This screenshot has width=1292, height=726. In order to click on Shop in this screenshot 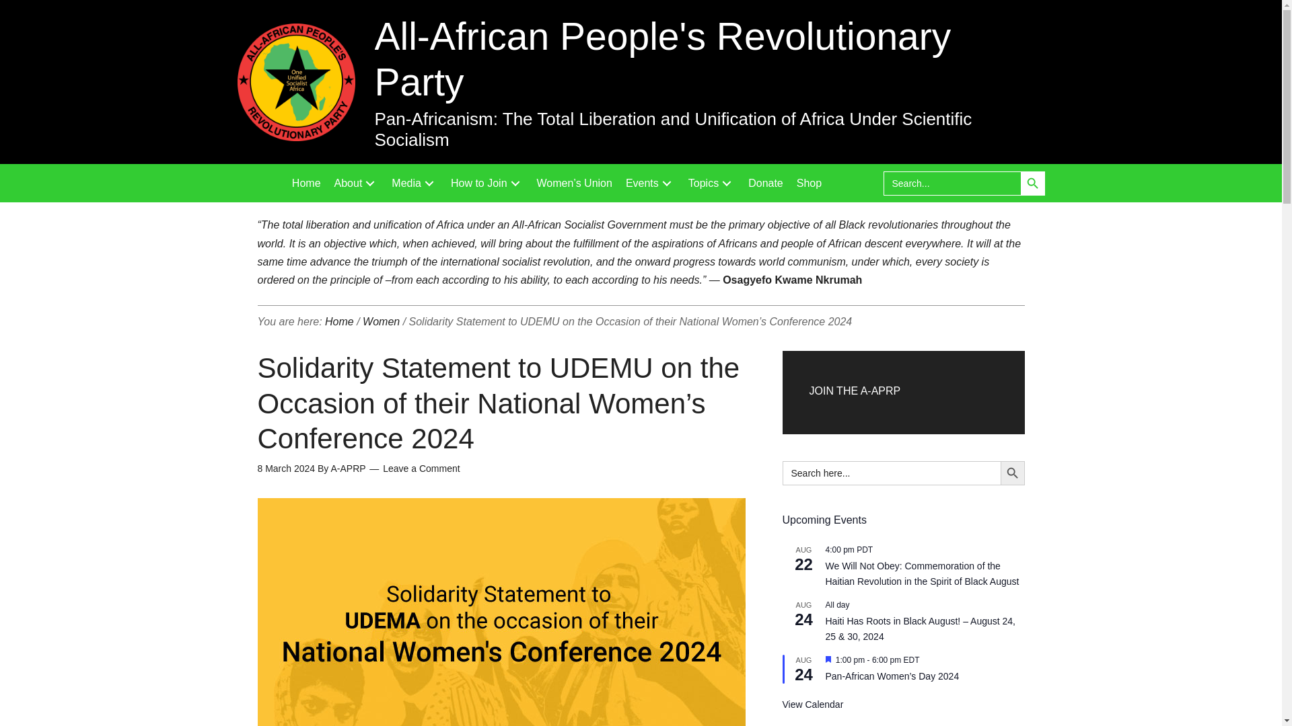, I will do `click(809, 183)`.